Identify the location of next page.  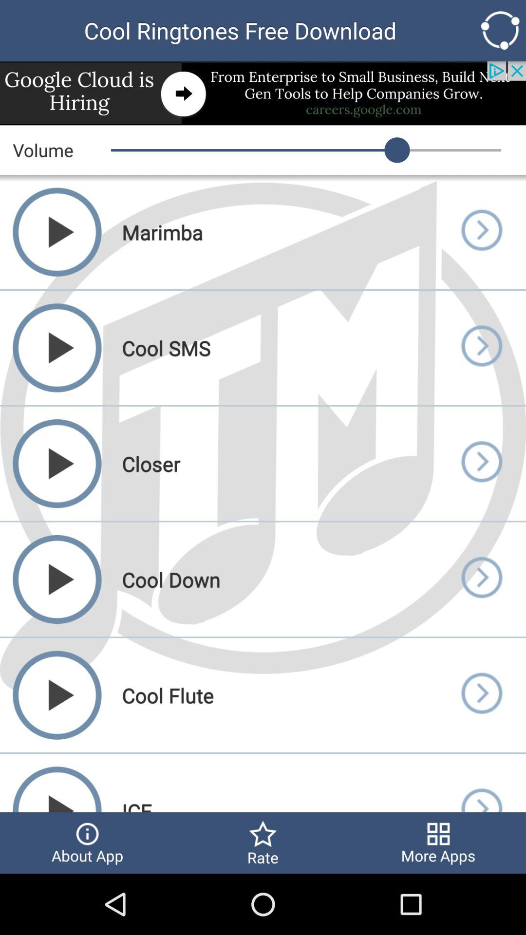
(481, 695).